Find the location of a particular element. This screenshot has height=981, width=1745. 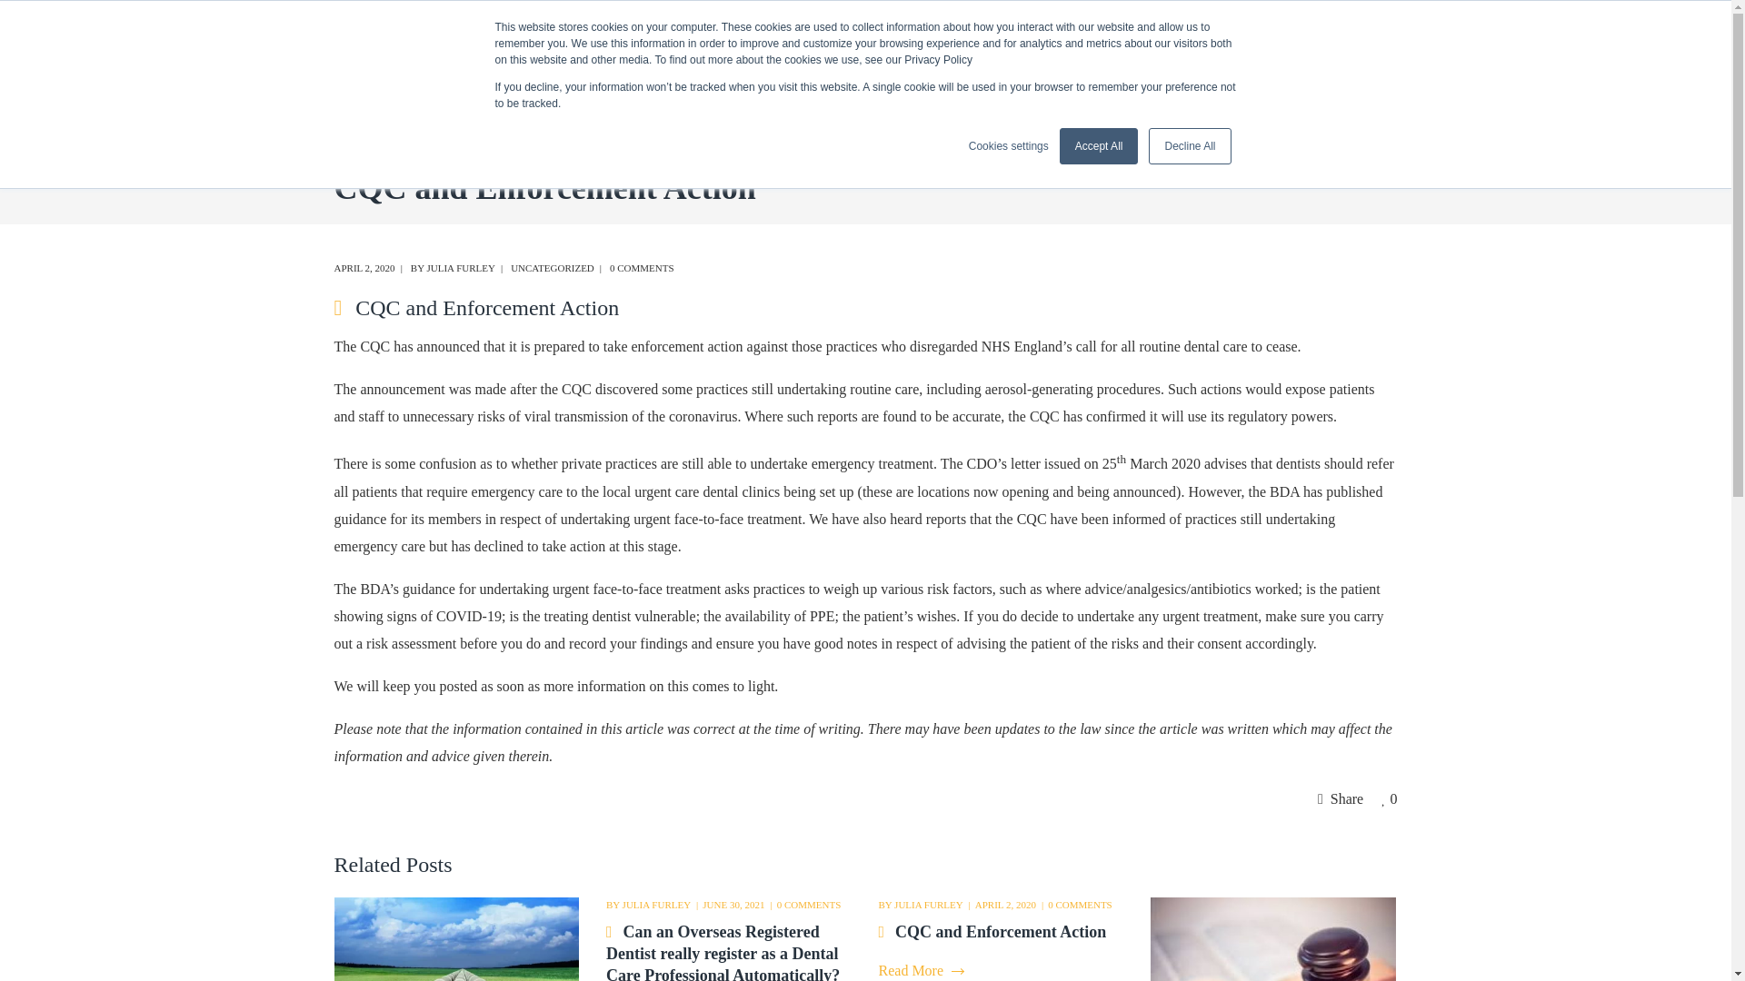

Accept All is located at coordinates (1099, 146).